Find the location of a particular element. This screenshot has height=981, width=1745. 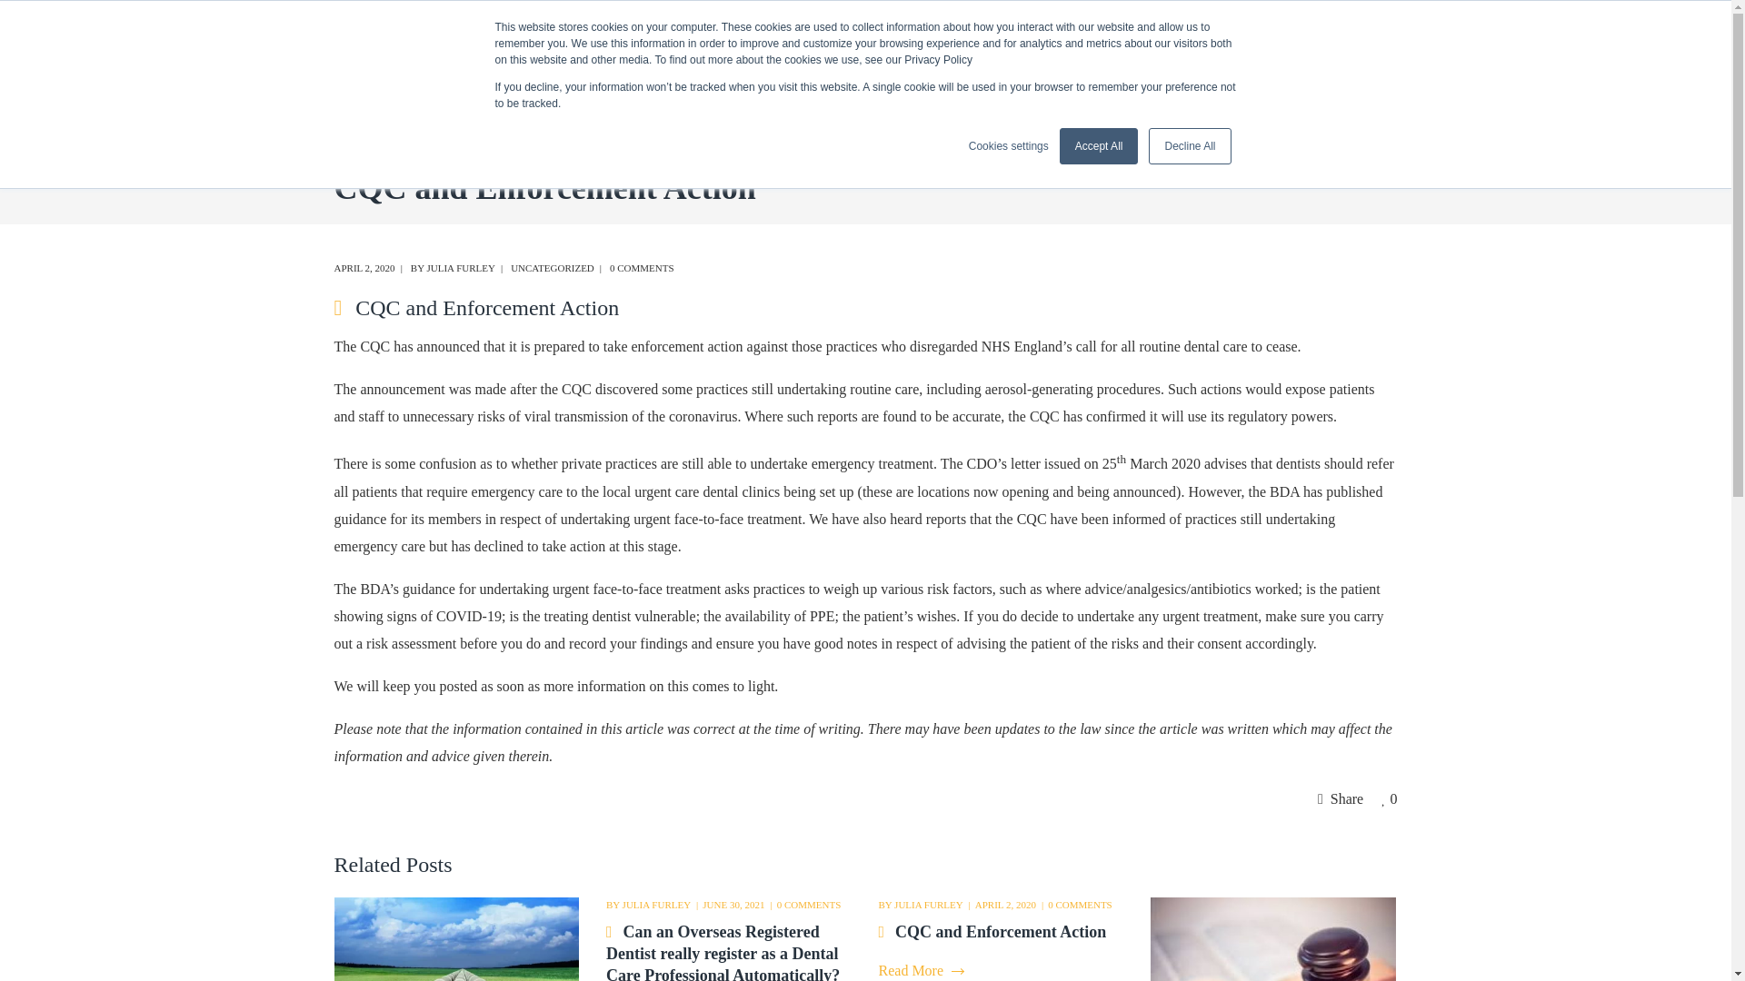

Accept All is located at coordinates (1099, 146).